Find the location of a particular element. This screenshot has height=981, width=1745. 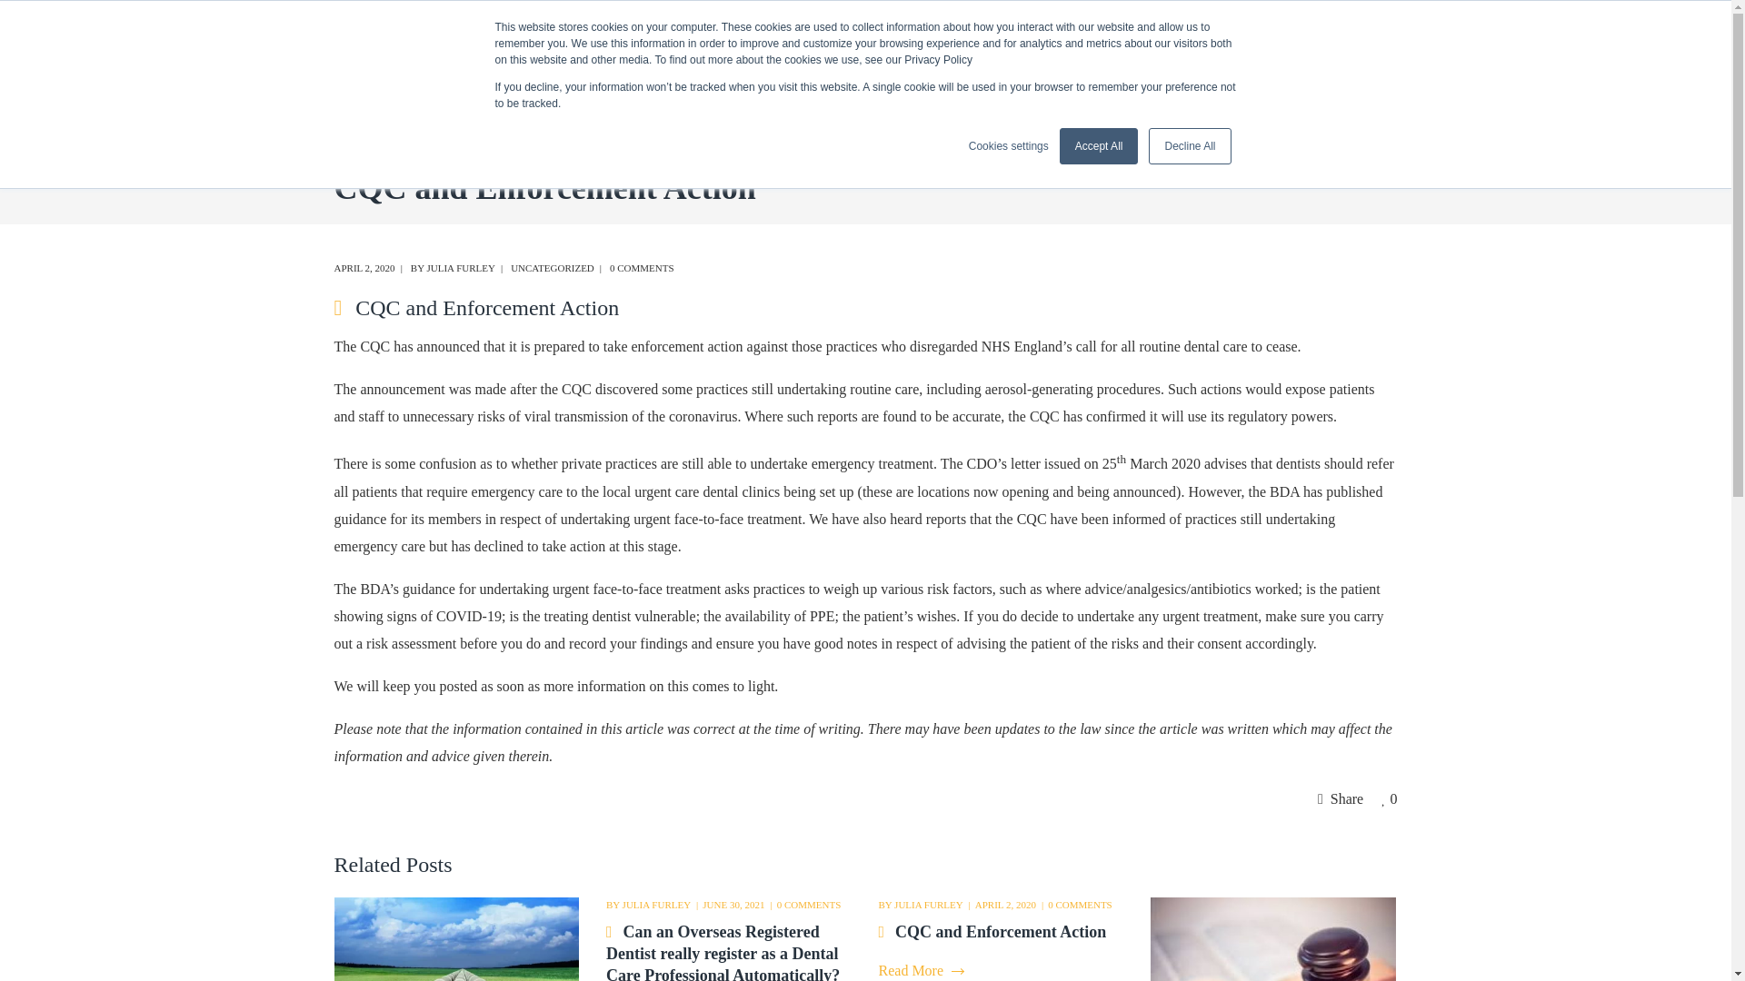

Accept All is located at coordinates (1099, 146).